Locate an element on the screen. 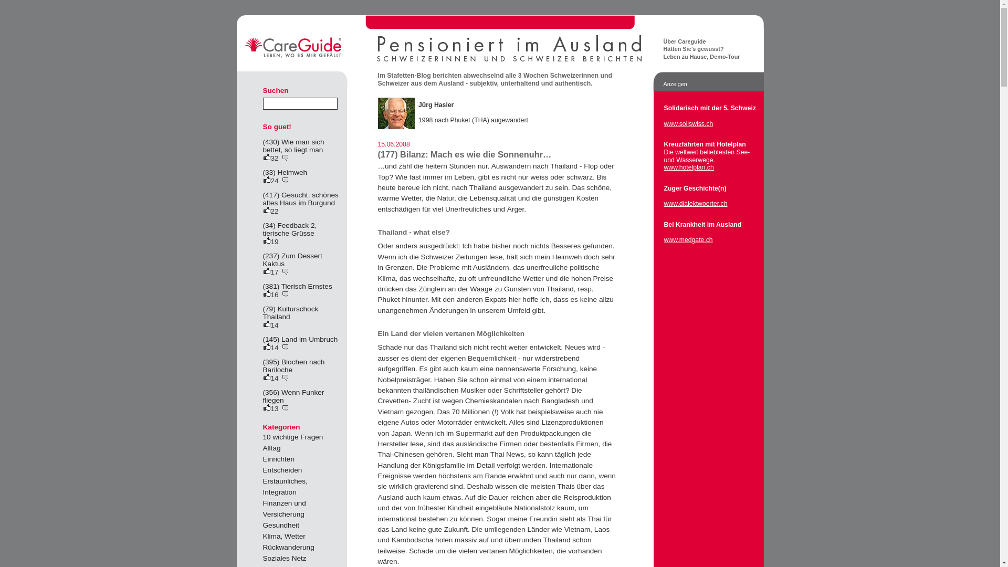 This screenshot has height=567, width=1008. 4 is located at coordinates (286, 294).